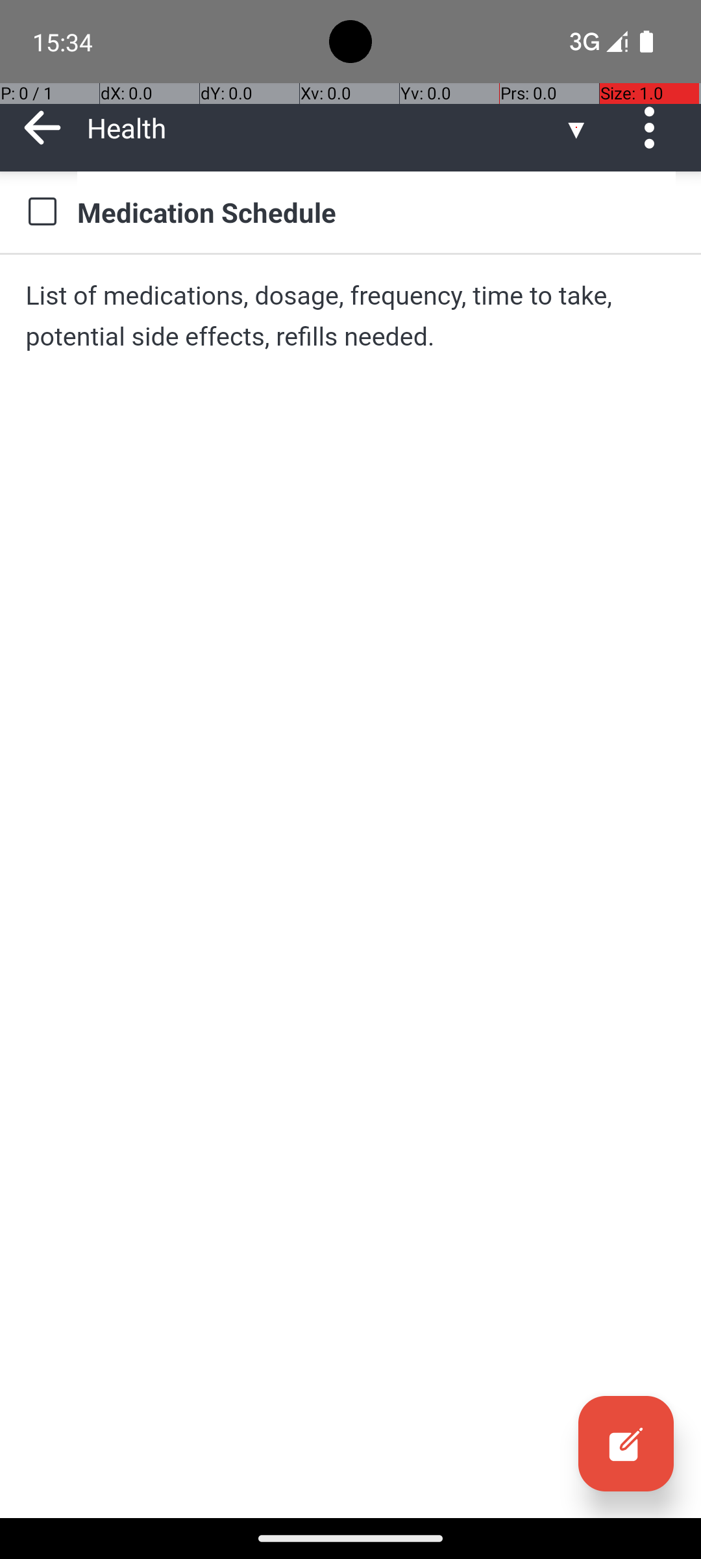 This screenshot has width=701, height=1559. Describe the element at coordinates (654, 127) in the screenshot. I see `Actions` at that location.